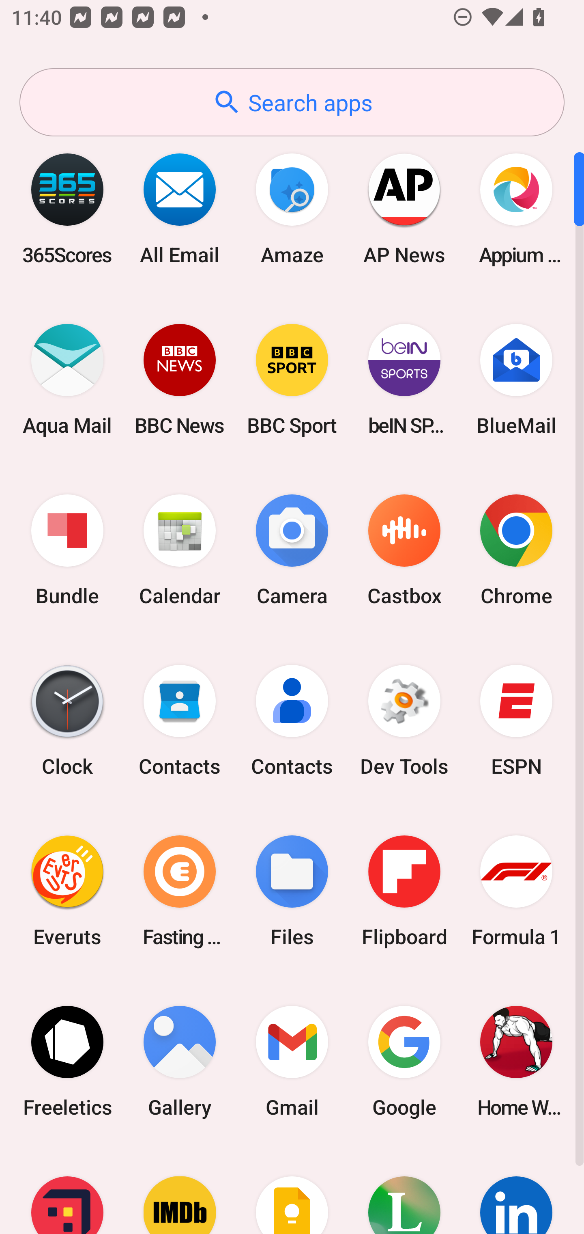 This screenshot has height=1234, width=584. What do you see at coordinates (404, 891) in the screenshot?
I see `Flipboard` at bounding box center [404, 891].